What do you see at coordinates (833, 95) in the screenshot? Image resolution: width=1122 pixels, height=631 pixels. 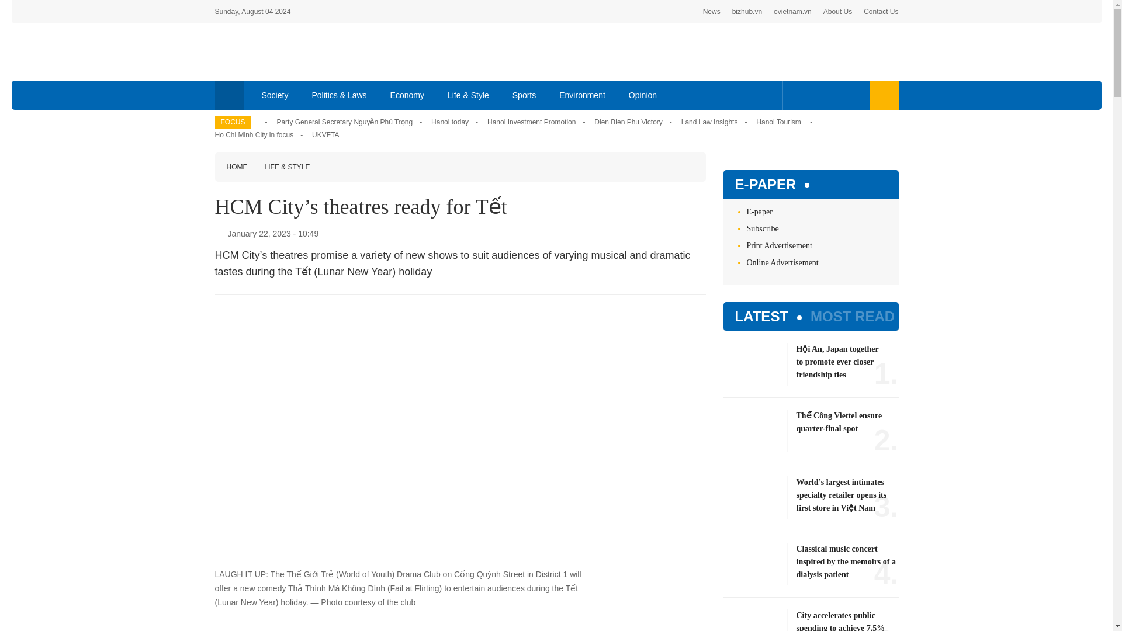 I see `Youtube` at bounding box center [833, 95].